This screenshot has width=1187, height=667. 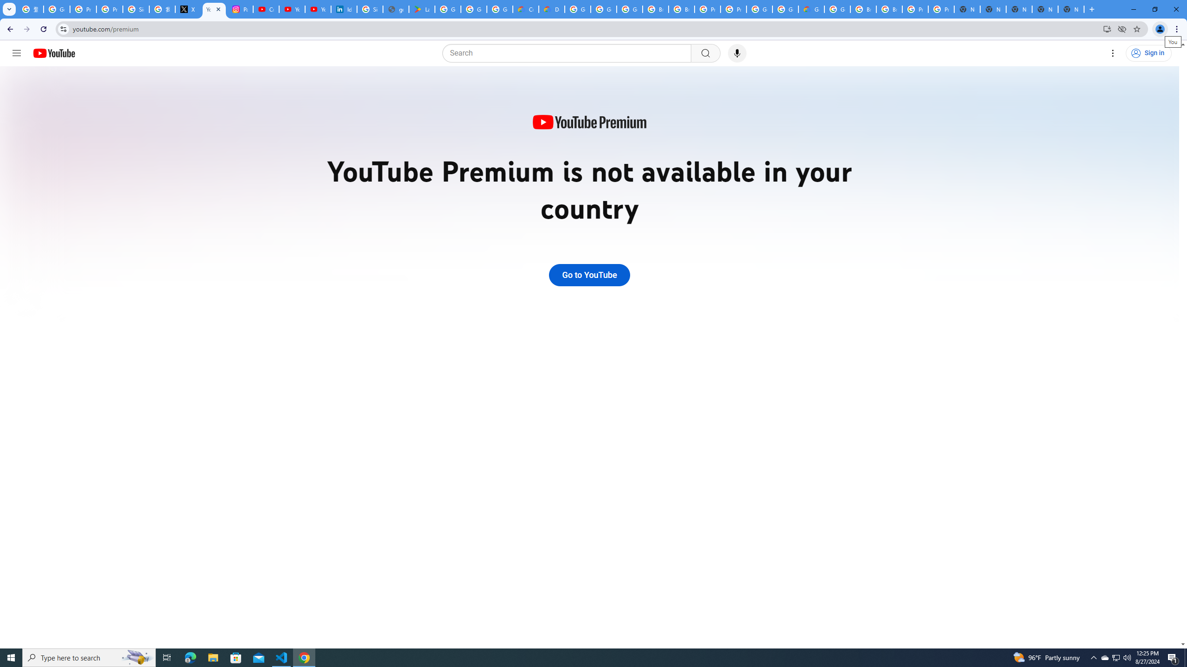 I want to click on Install YouTube, so click(x=1107, y=29).